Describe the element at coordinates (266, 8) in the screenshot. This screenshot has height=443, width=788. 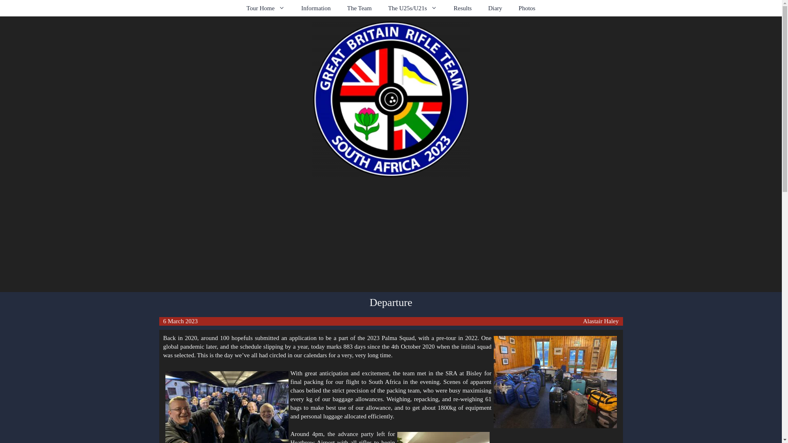
I see `Tour Home` at that location.